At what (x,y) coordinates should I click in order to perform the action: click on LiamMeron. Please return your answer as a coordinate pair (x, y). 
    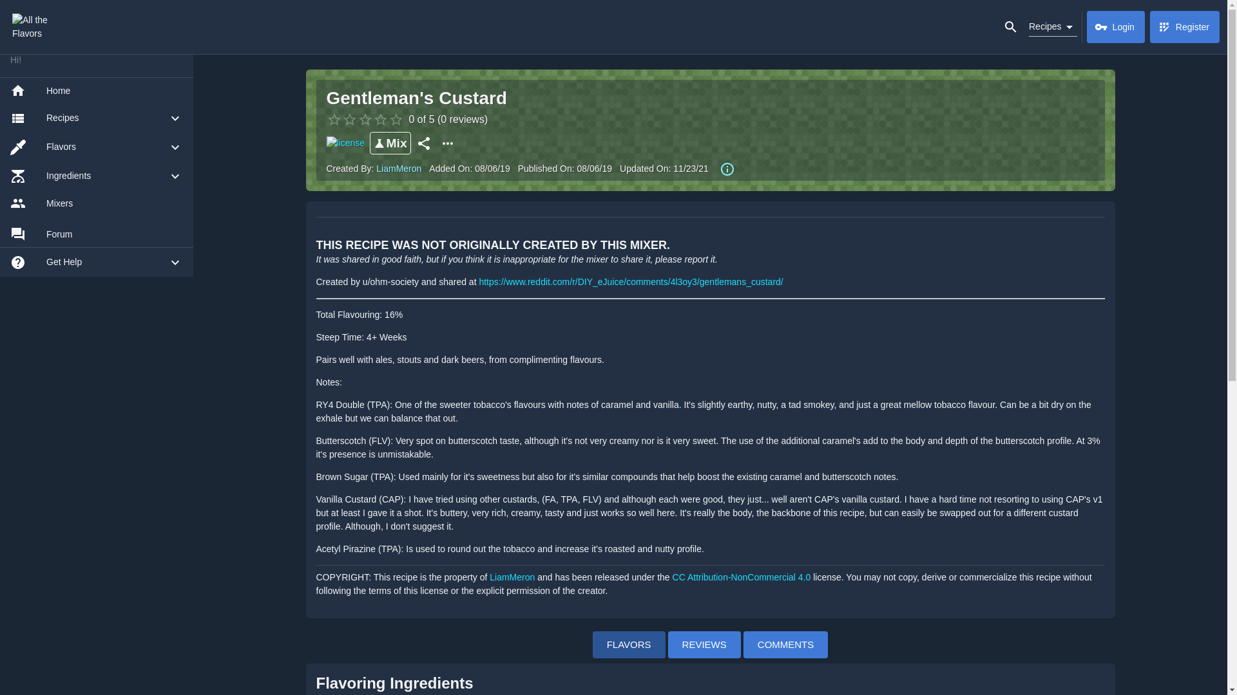
    Looking at the image, I should click on (513, 576).